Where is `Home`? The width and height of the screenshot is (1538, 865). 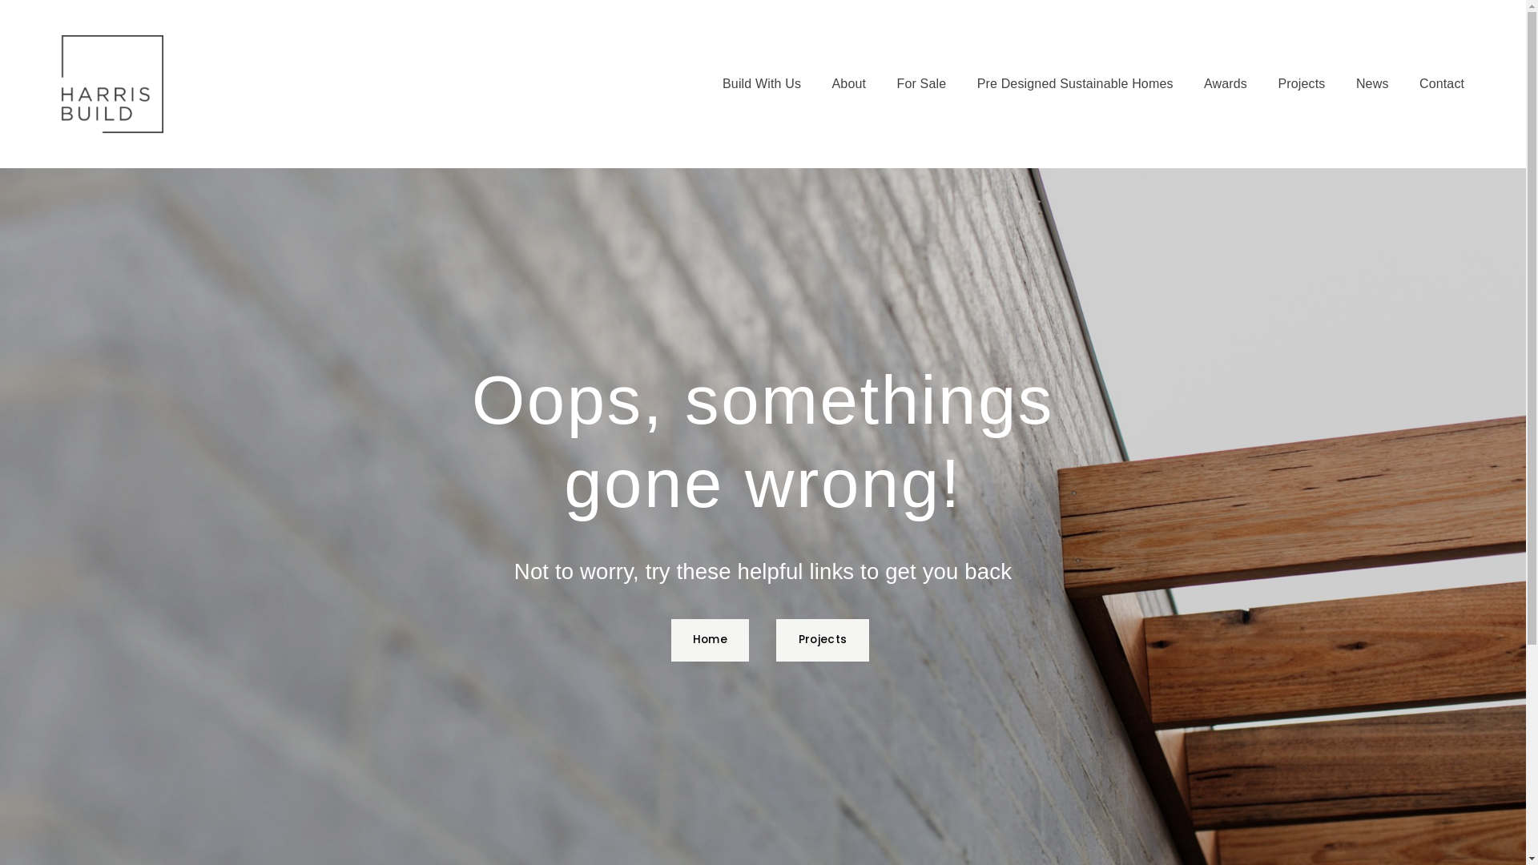 Home is located at coordinates (711, 641).